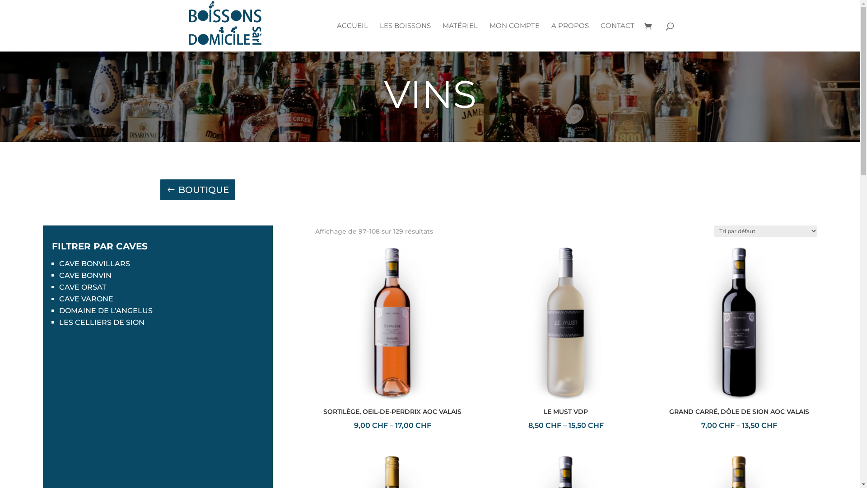 This screenshot has height=488, width=867. What do you see at coordinates (102, 323) in the screenshot?
I see `LES CELLIERS DE SION` at bounding box center [102, 323].